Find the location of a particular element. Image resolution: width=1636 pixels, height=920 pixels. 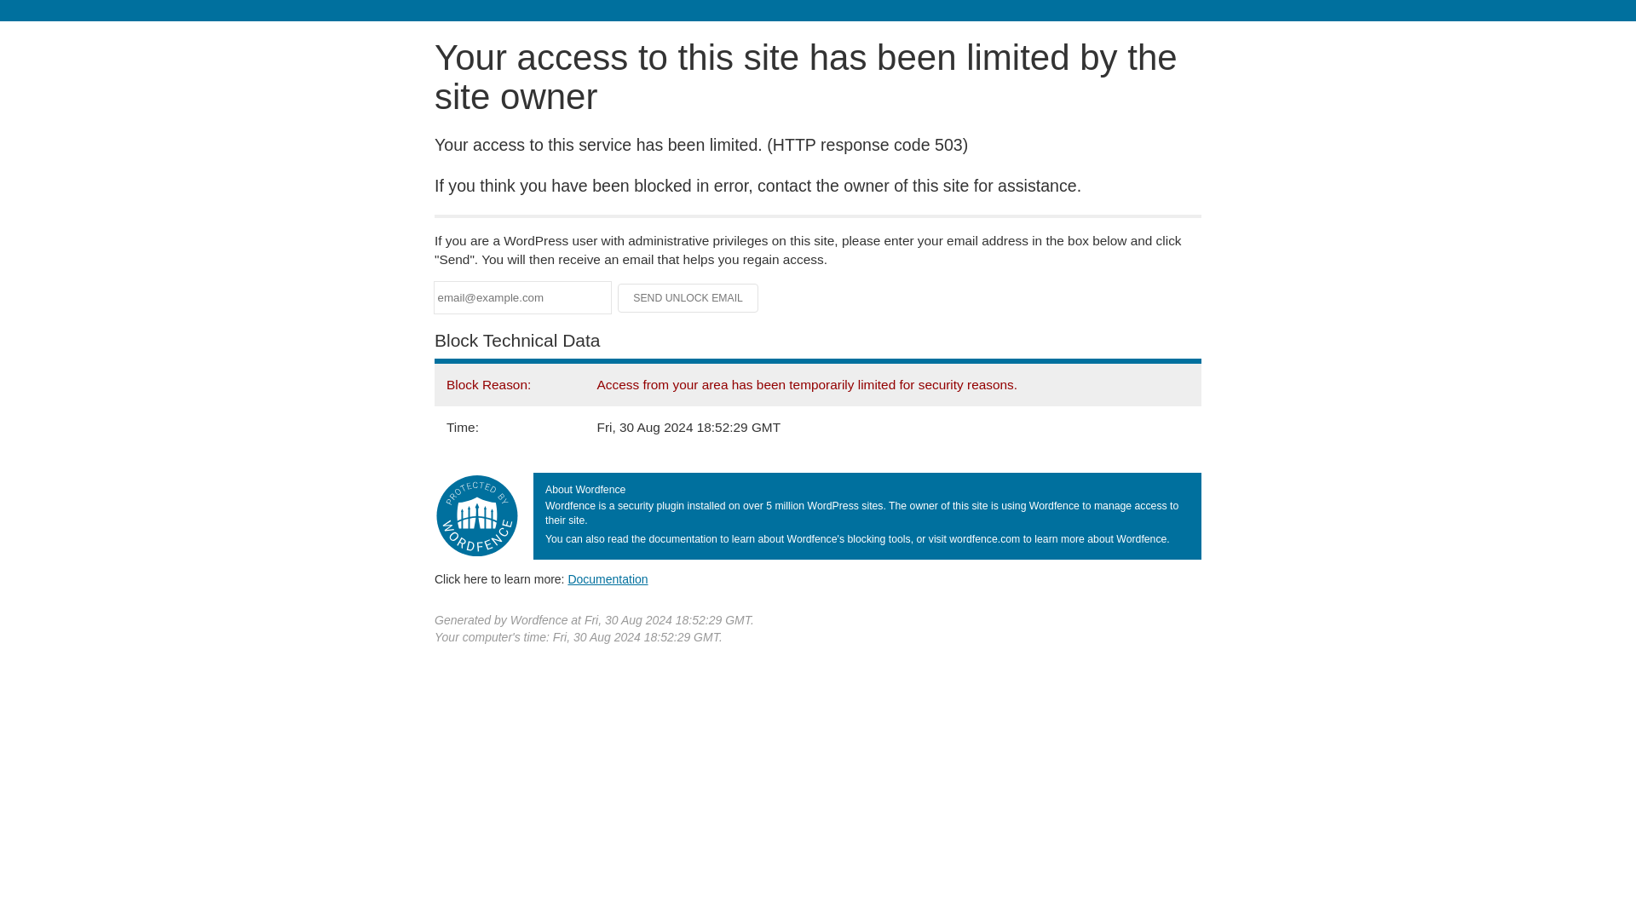

Documentation is located at coordinates (608, 578).